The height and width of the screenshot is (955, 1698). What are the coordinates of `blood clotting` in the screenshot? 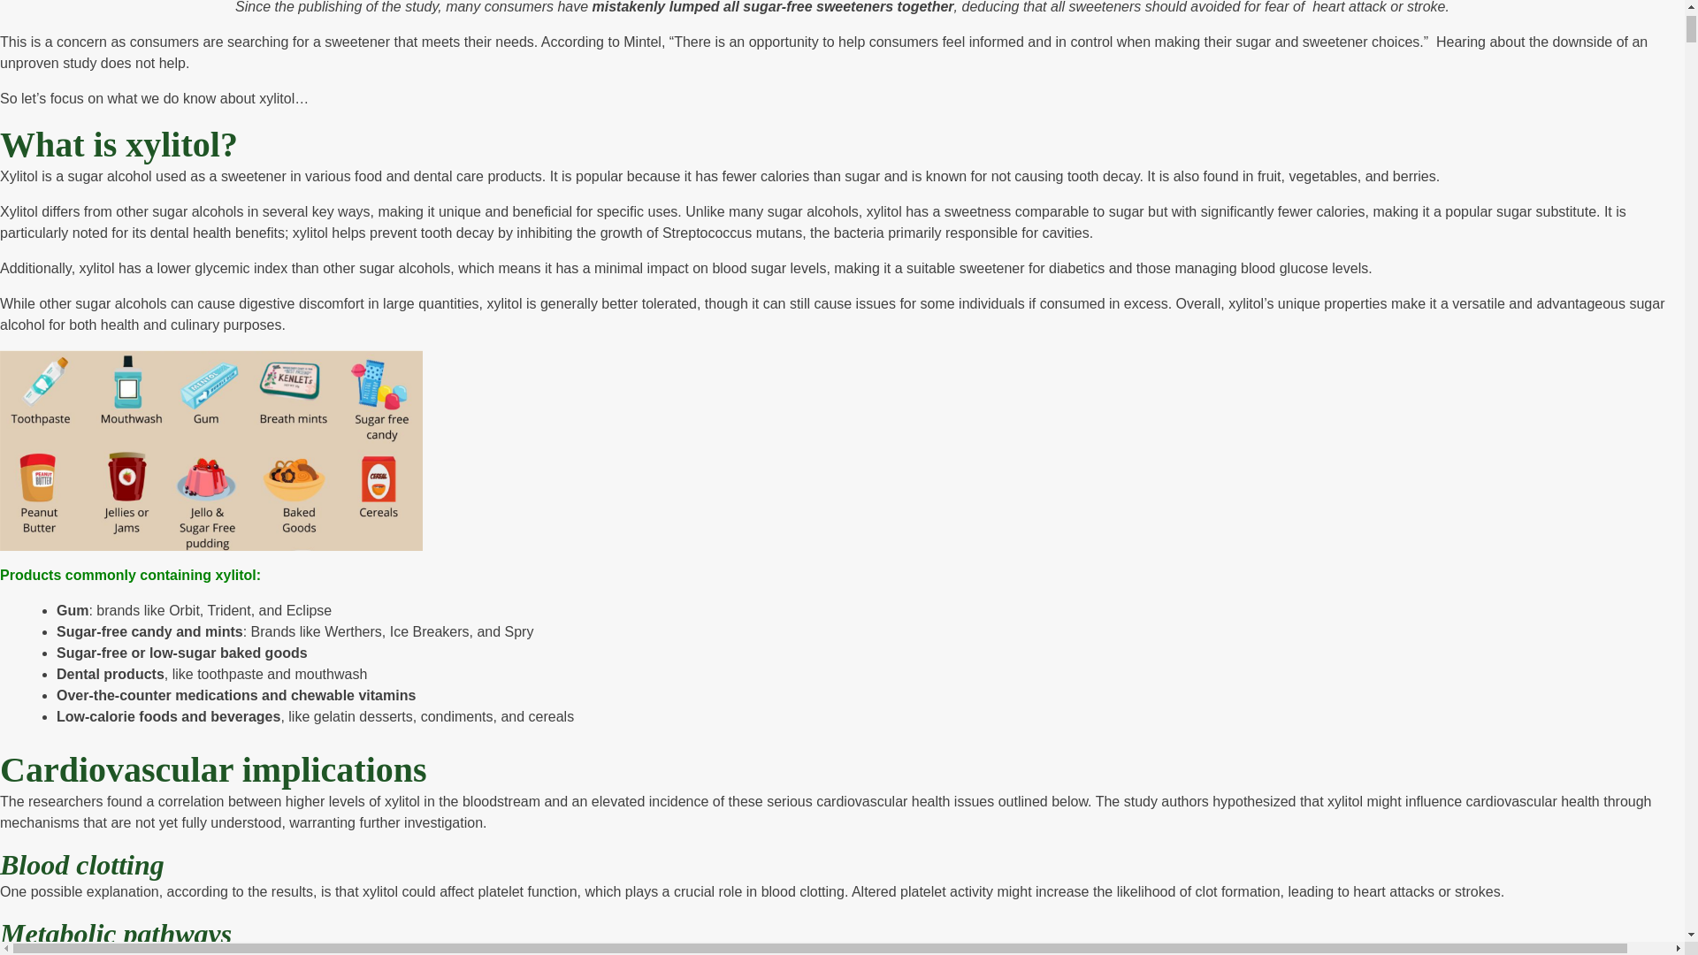 It's located at (802, 891).